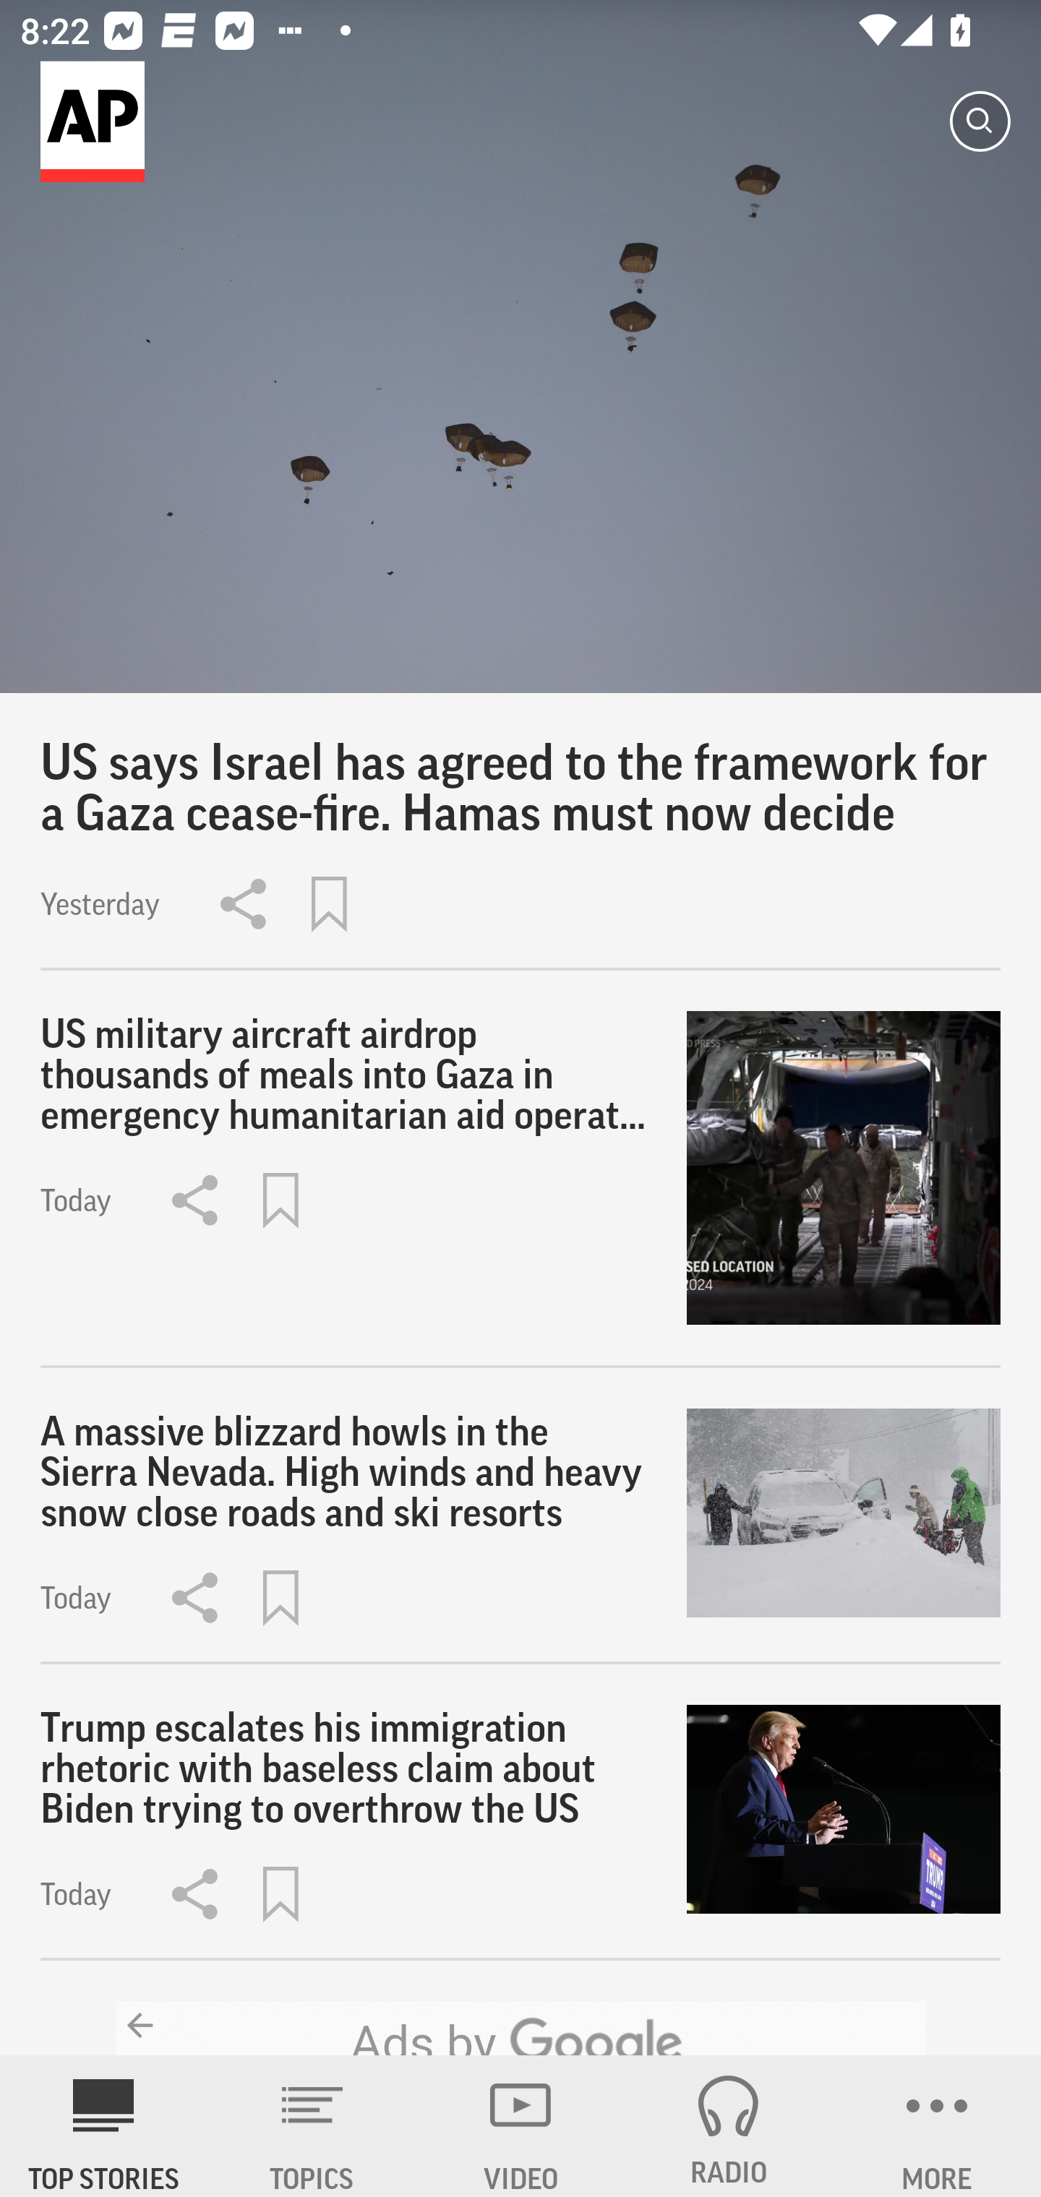 This screenshot has height=2197, width=1041. I want to click on AP News TOP STORIES, so click(104, 2126).